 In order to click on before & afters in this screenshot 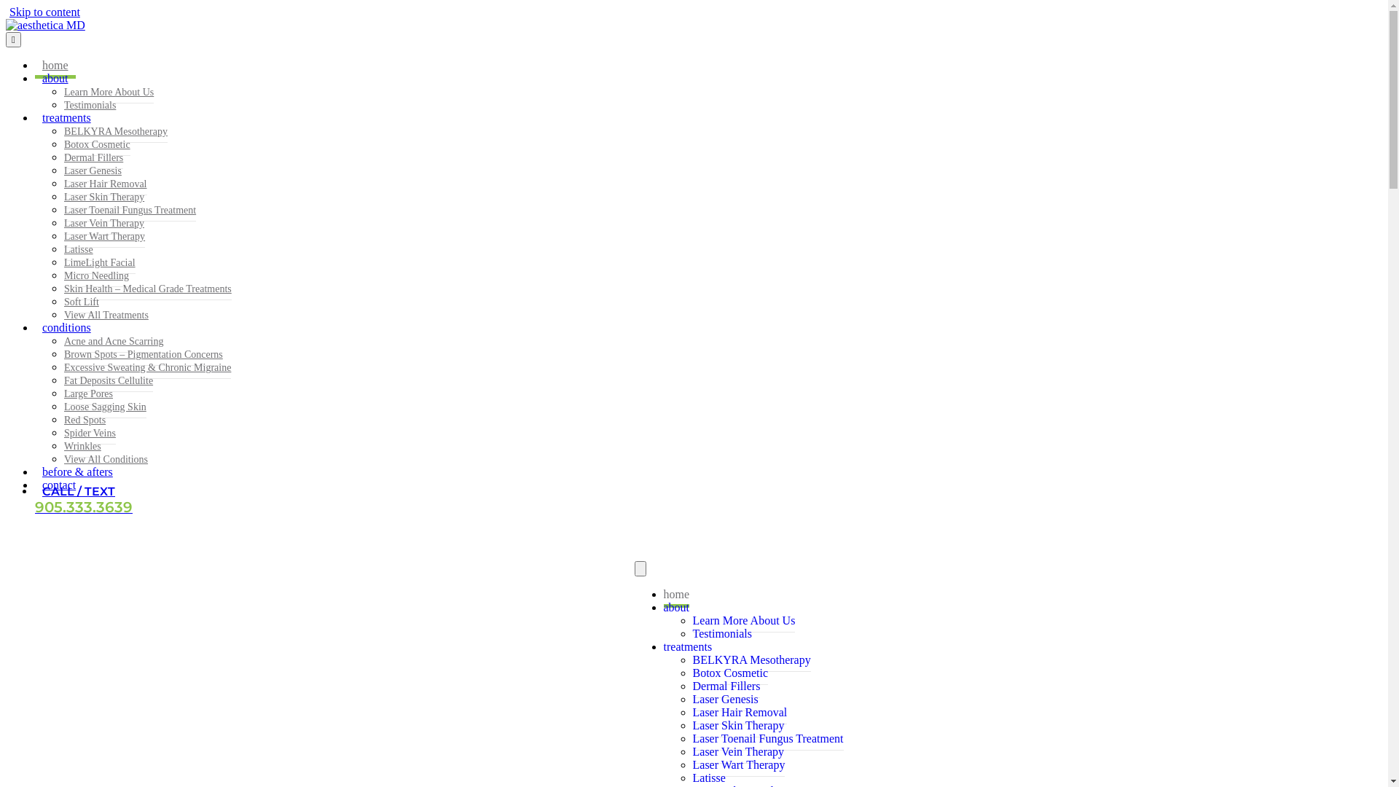, I will do `click(77, 472)`.